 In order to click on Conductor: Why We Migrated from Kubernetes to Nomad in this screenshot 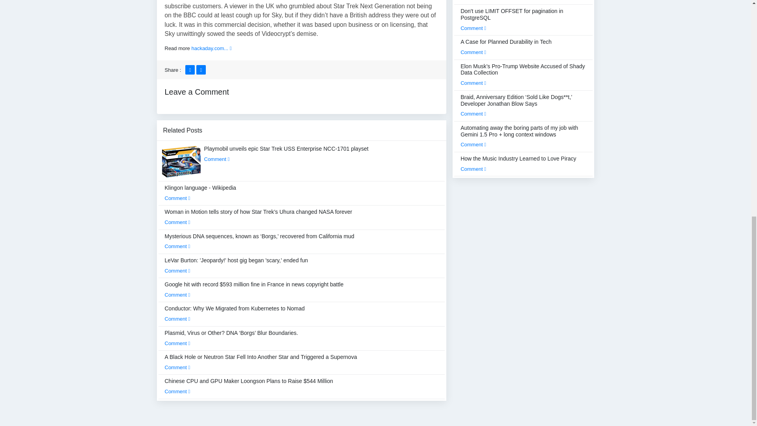, I will do `click(235, 314)`.